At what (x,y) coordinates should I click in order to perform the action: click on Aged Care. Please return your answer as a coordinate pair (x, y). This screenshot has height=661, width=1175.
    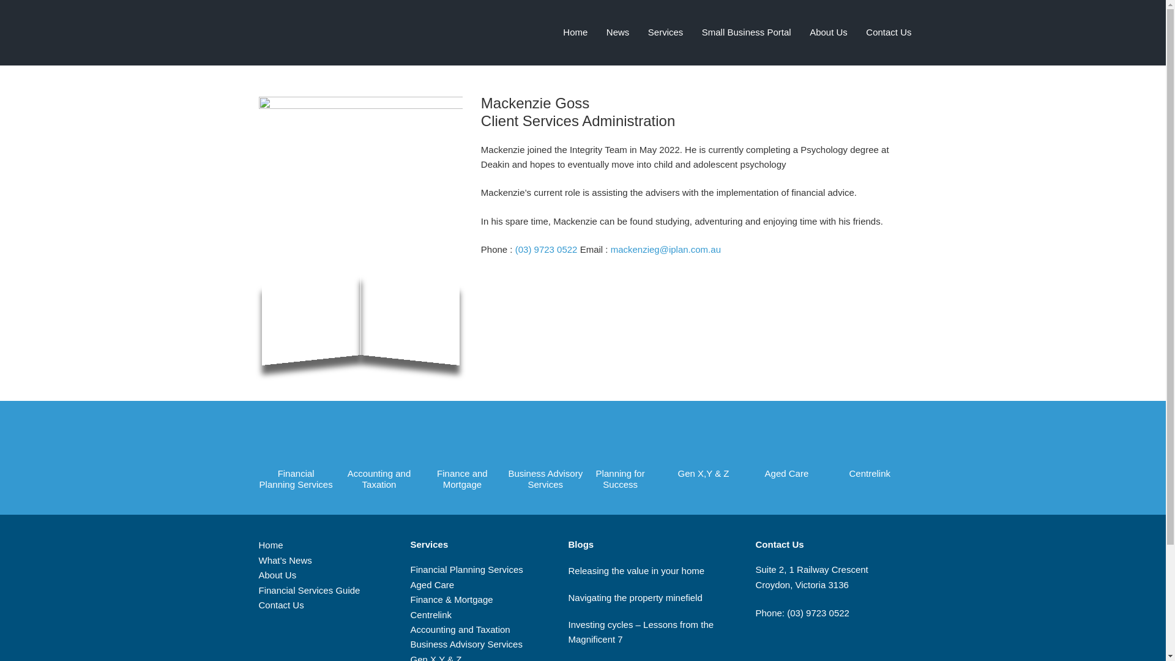
    Looking at the image, I should click on (432, 585).